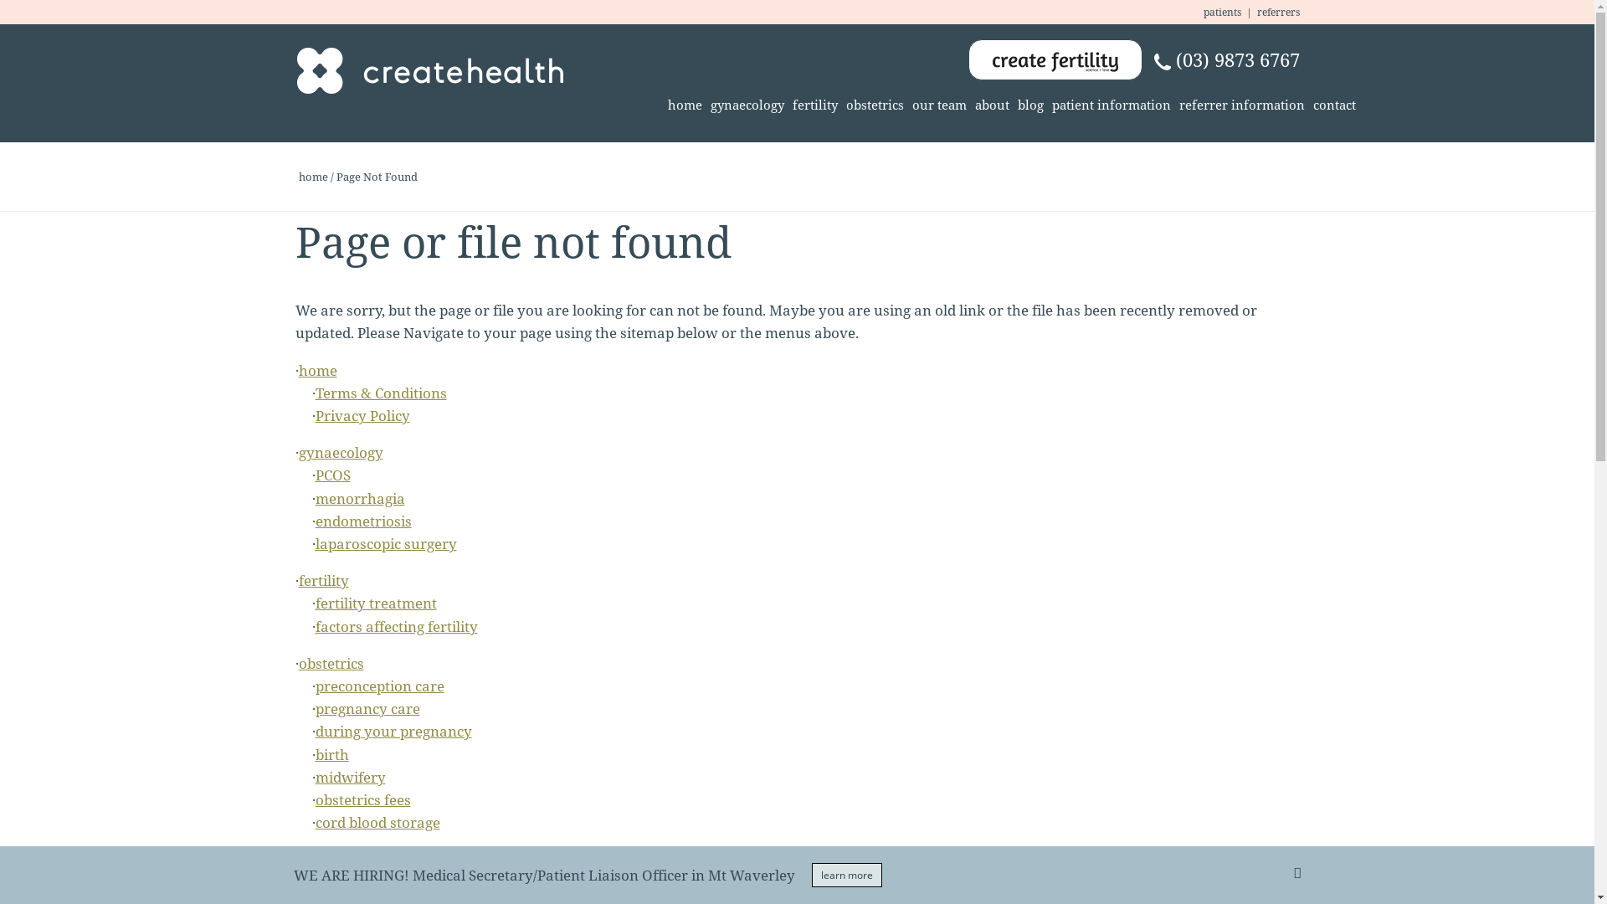 Image resolution: width=1607 pixels, height=904 pixels. Describe the element at coordinates (875, 105) in the screenshot. I see `obstetrics` at that location.